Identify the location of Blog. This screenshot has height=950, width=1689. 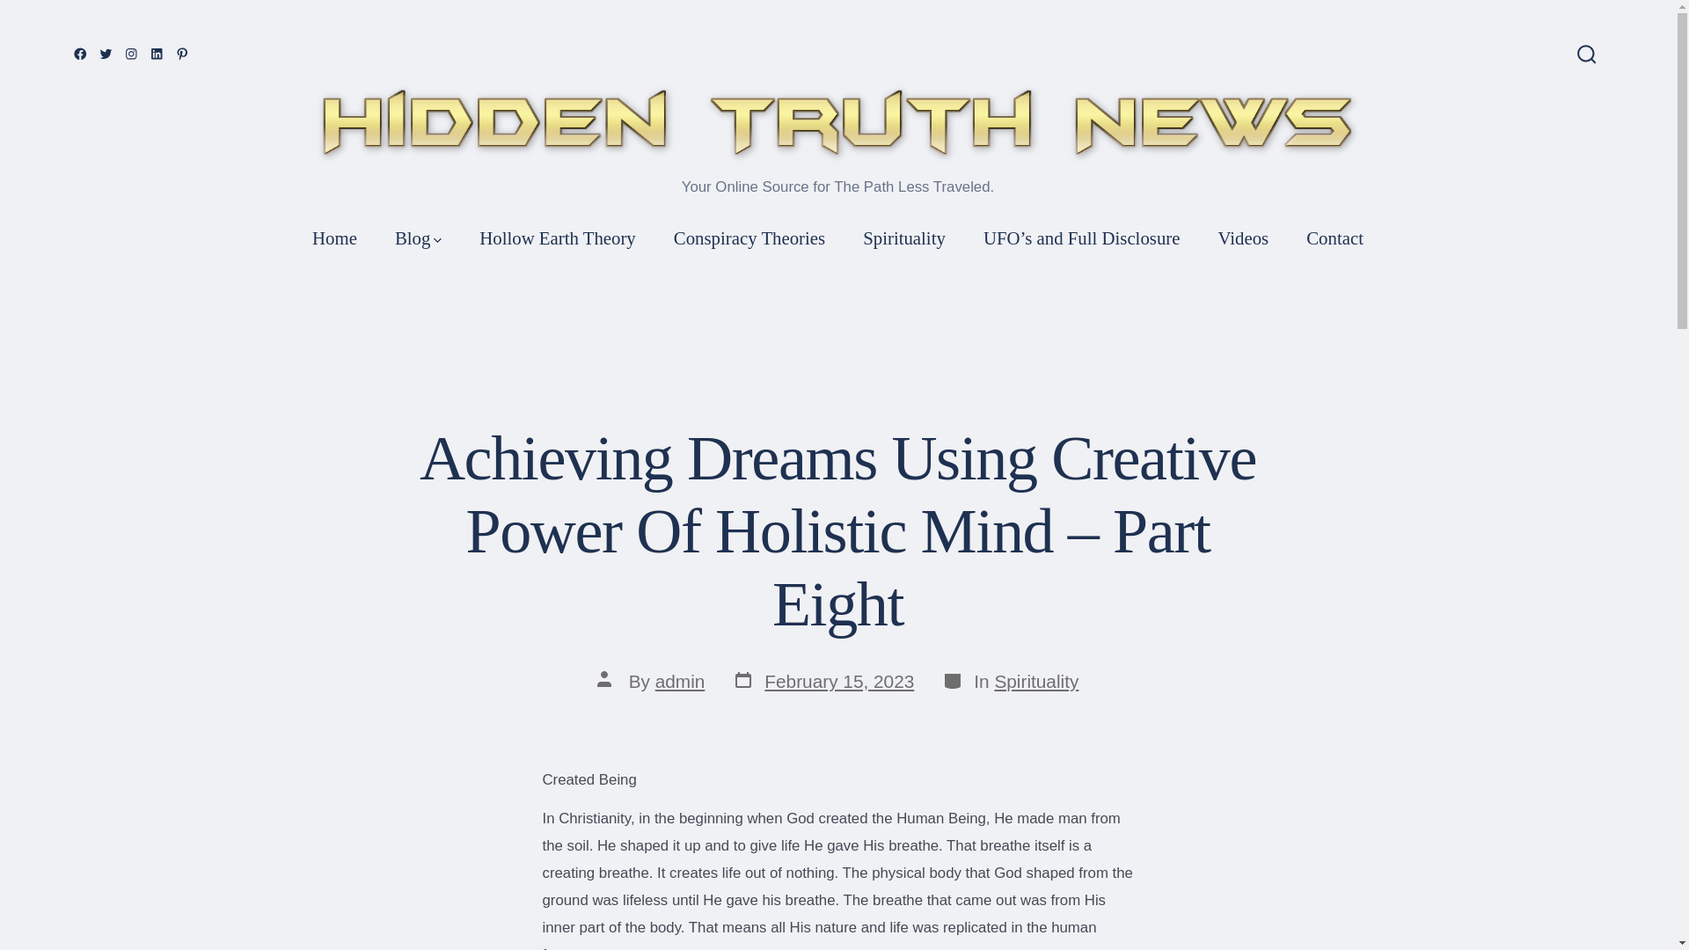
(418, 237).